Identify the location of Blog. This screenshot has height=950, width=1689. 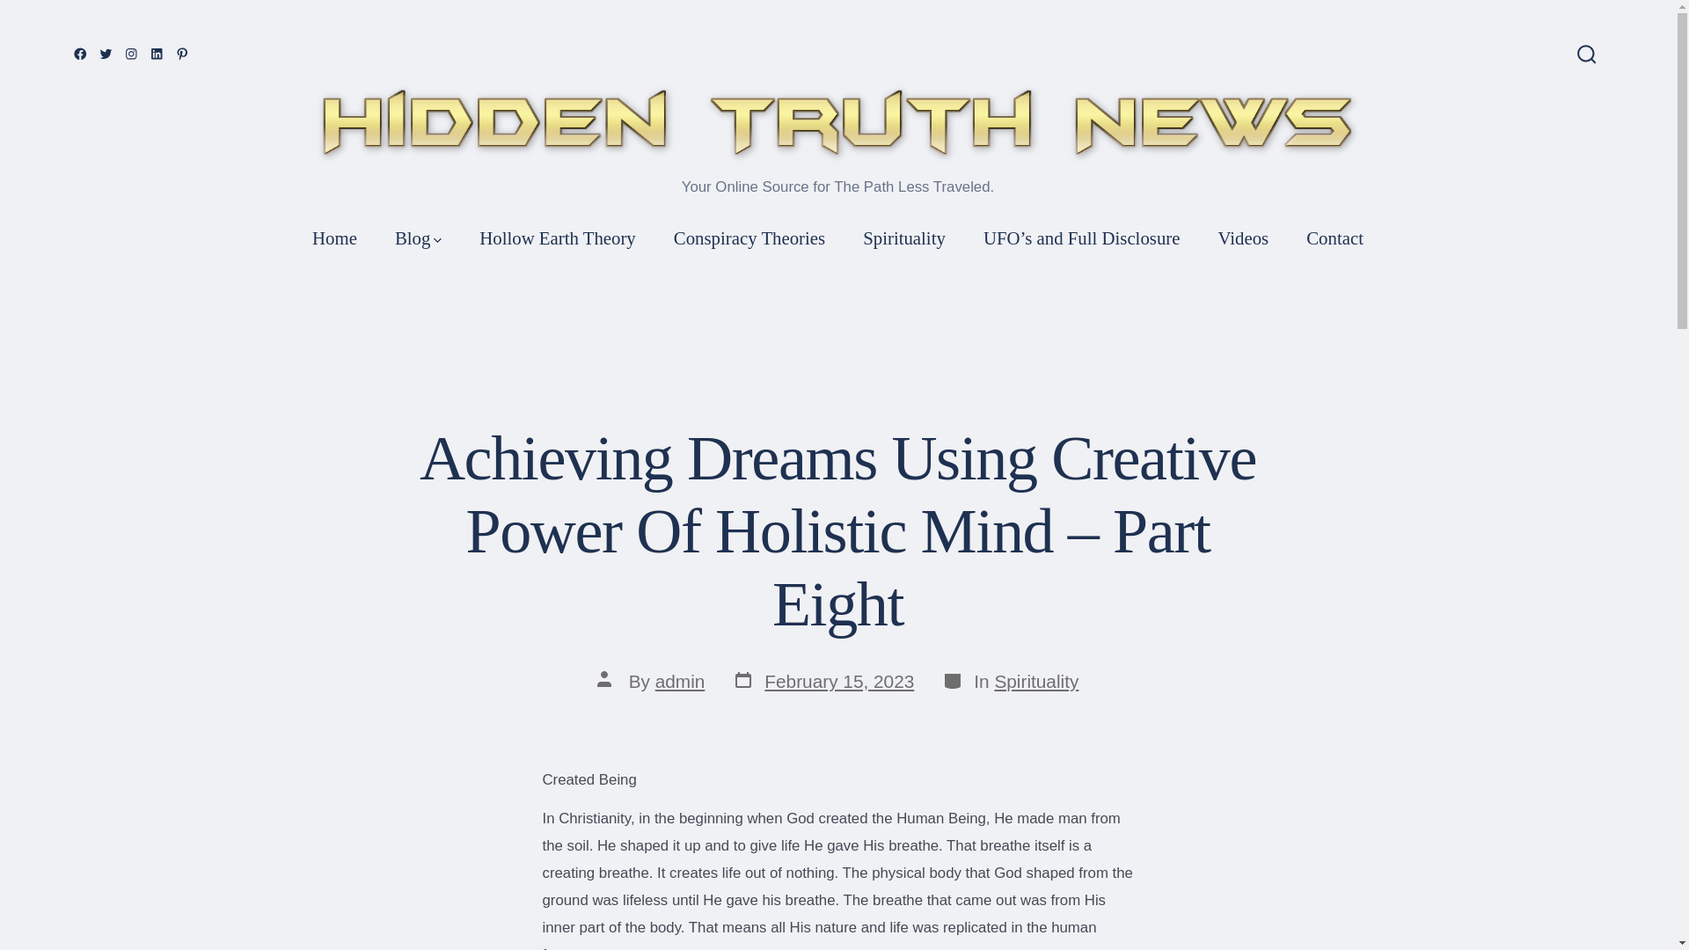
(418, 237).